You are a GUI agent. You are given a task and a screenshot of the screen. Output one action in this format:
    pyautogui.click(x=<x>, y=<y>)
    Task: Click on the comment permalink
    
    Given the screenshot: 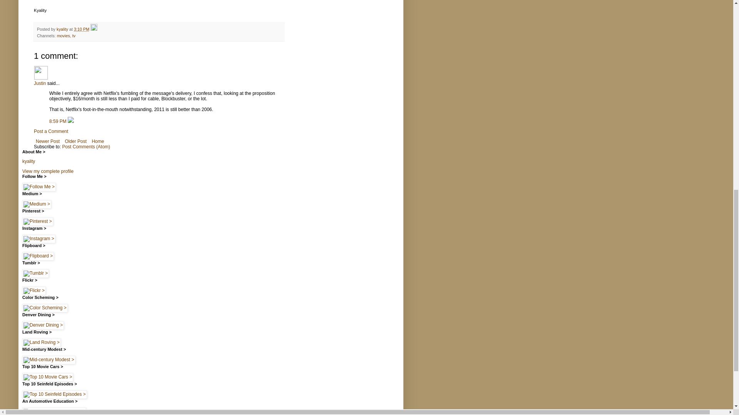 What is the action you would take?
    pyautogui.click(x=59, y=121)
    